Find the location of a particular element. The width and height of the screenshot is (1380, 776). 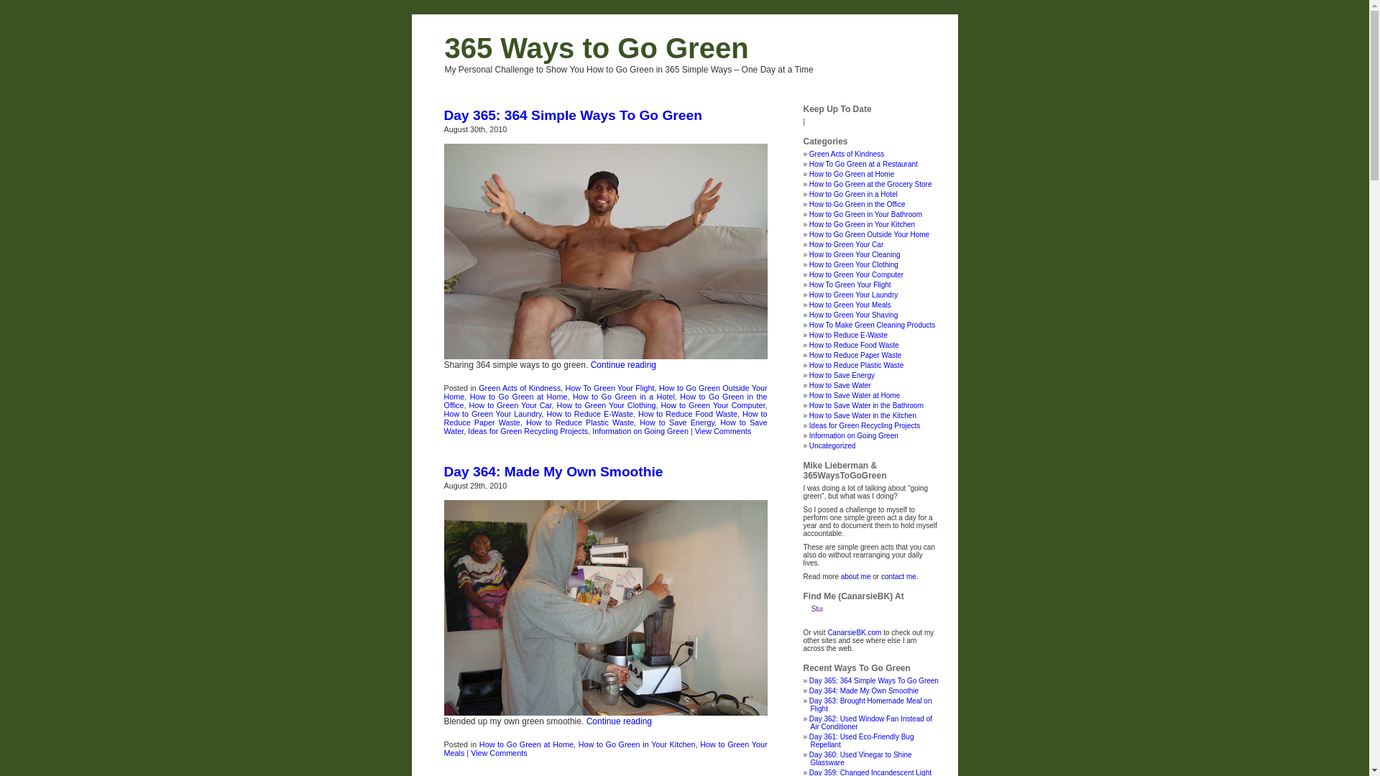

Day 365: 364 Simple Ways To Go Green is located at coordinates (574, 115).